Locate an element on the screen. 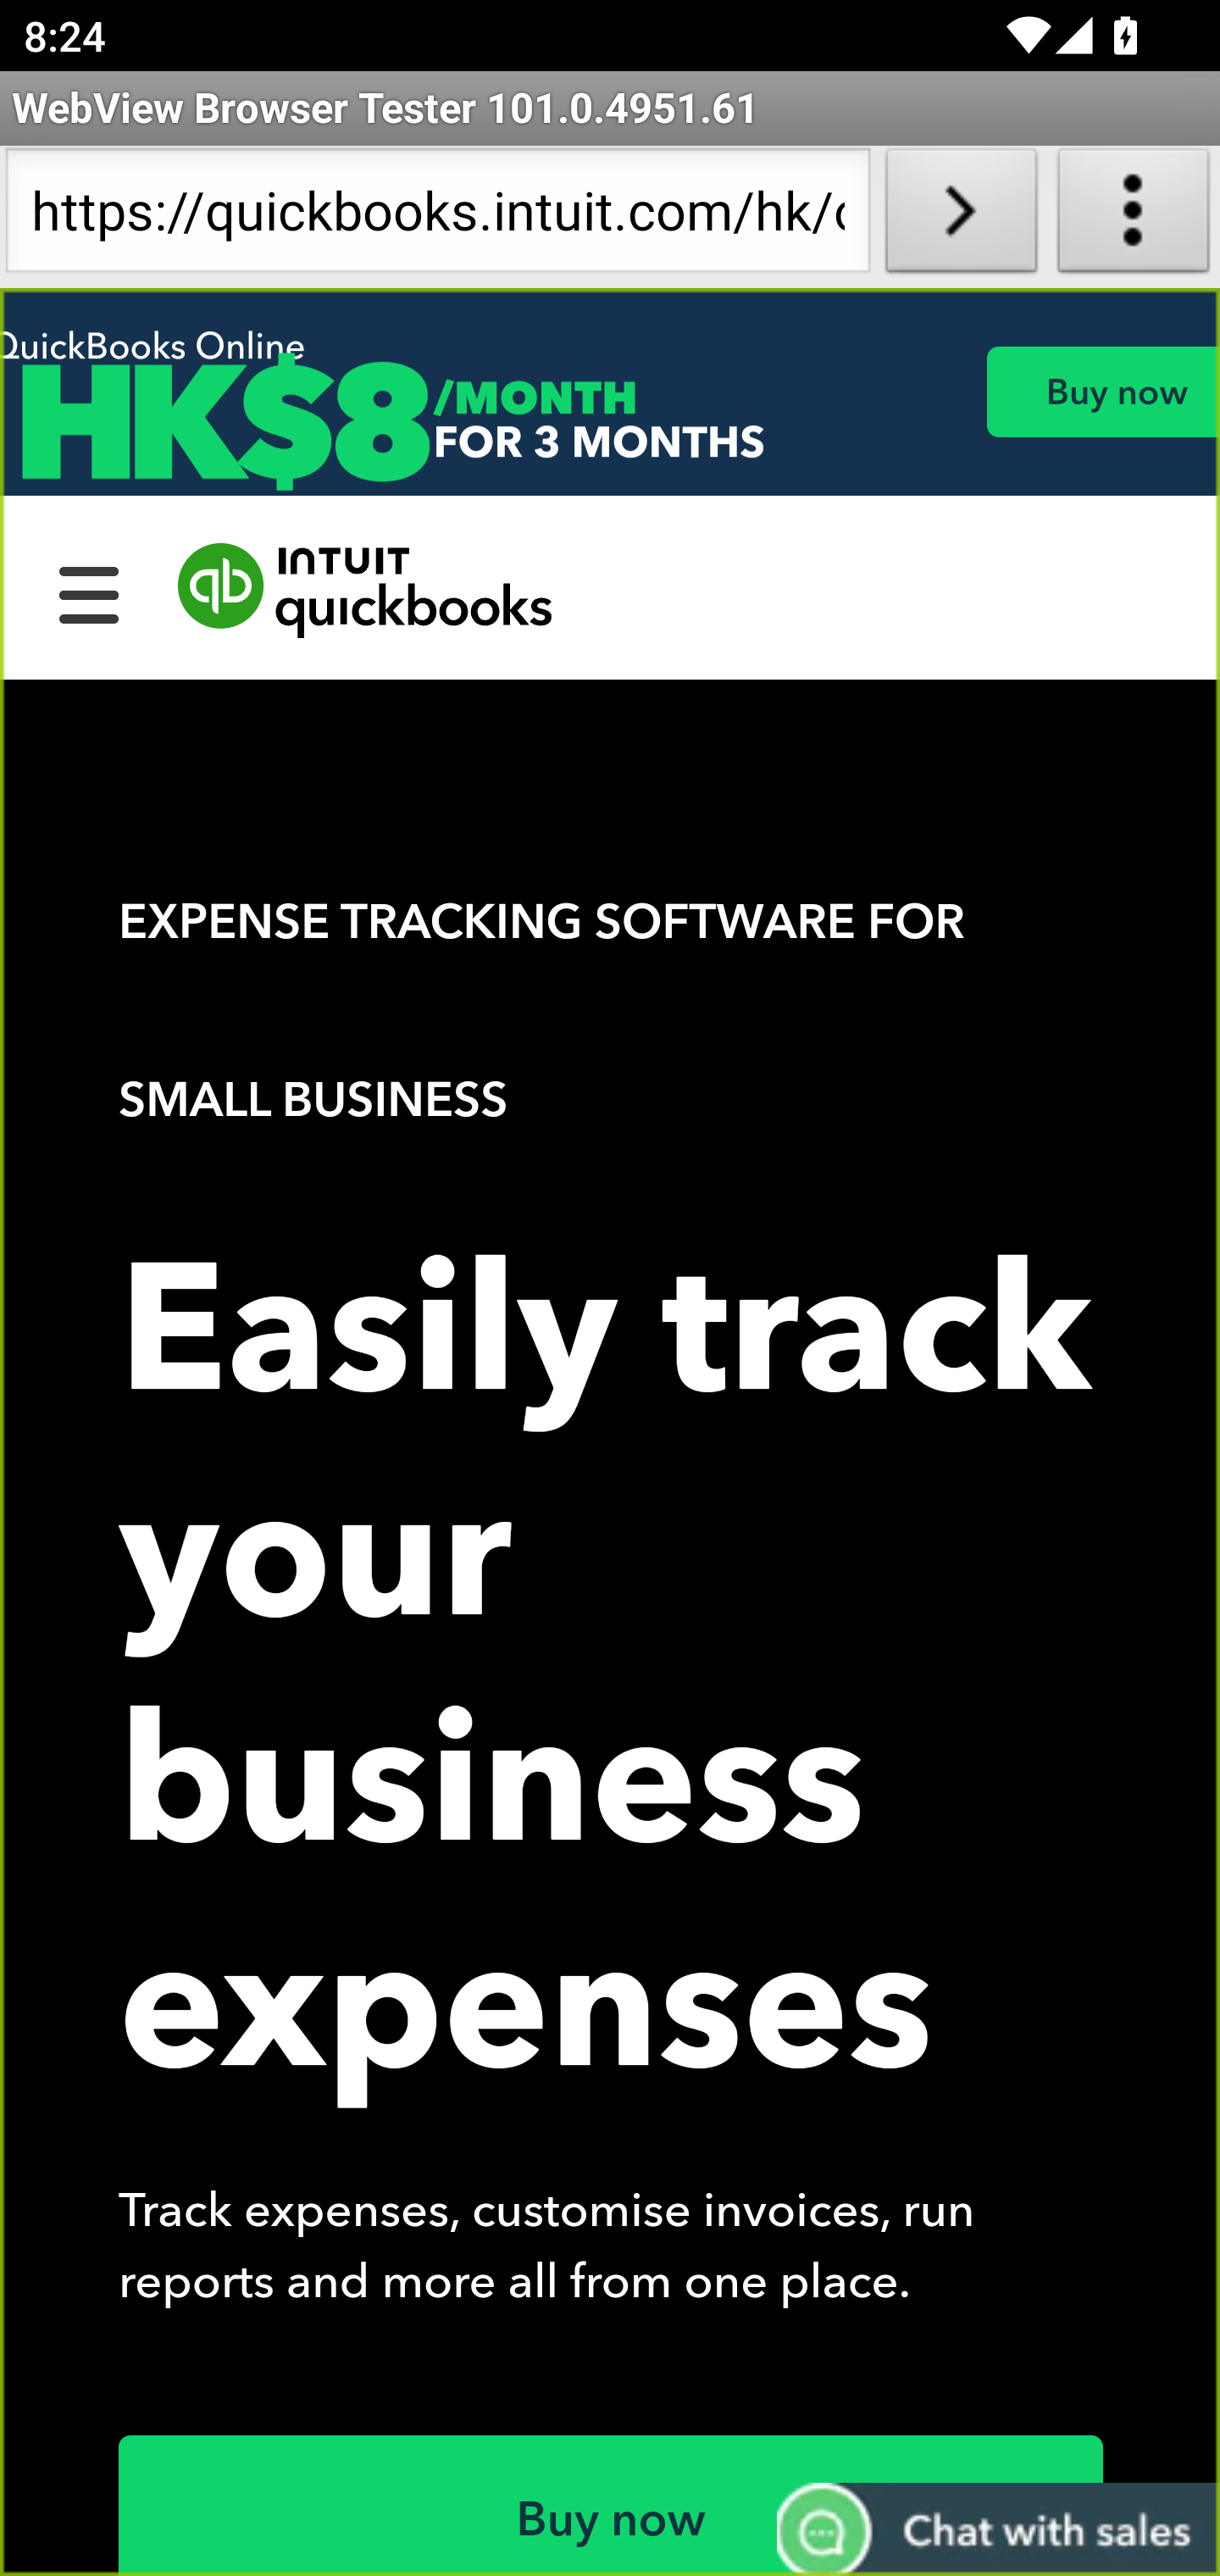  About WebView is located at coordinates (1134, 217).